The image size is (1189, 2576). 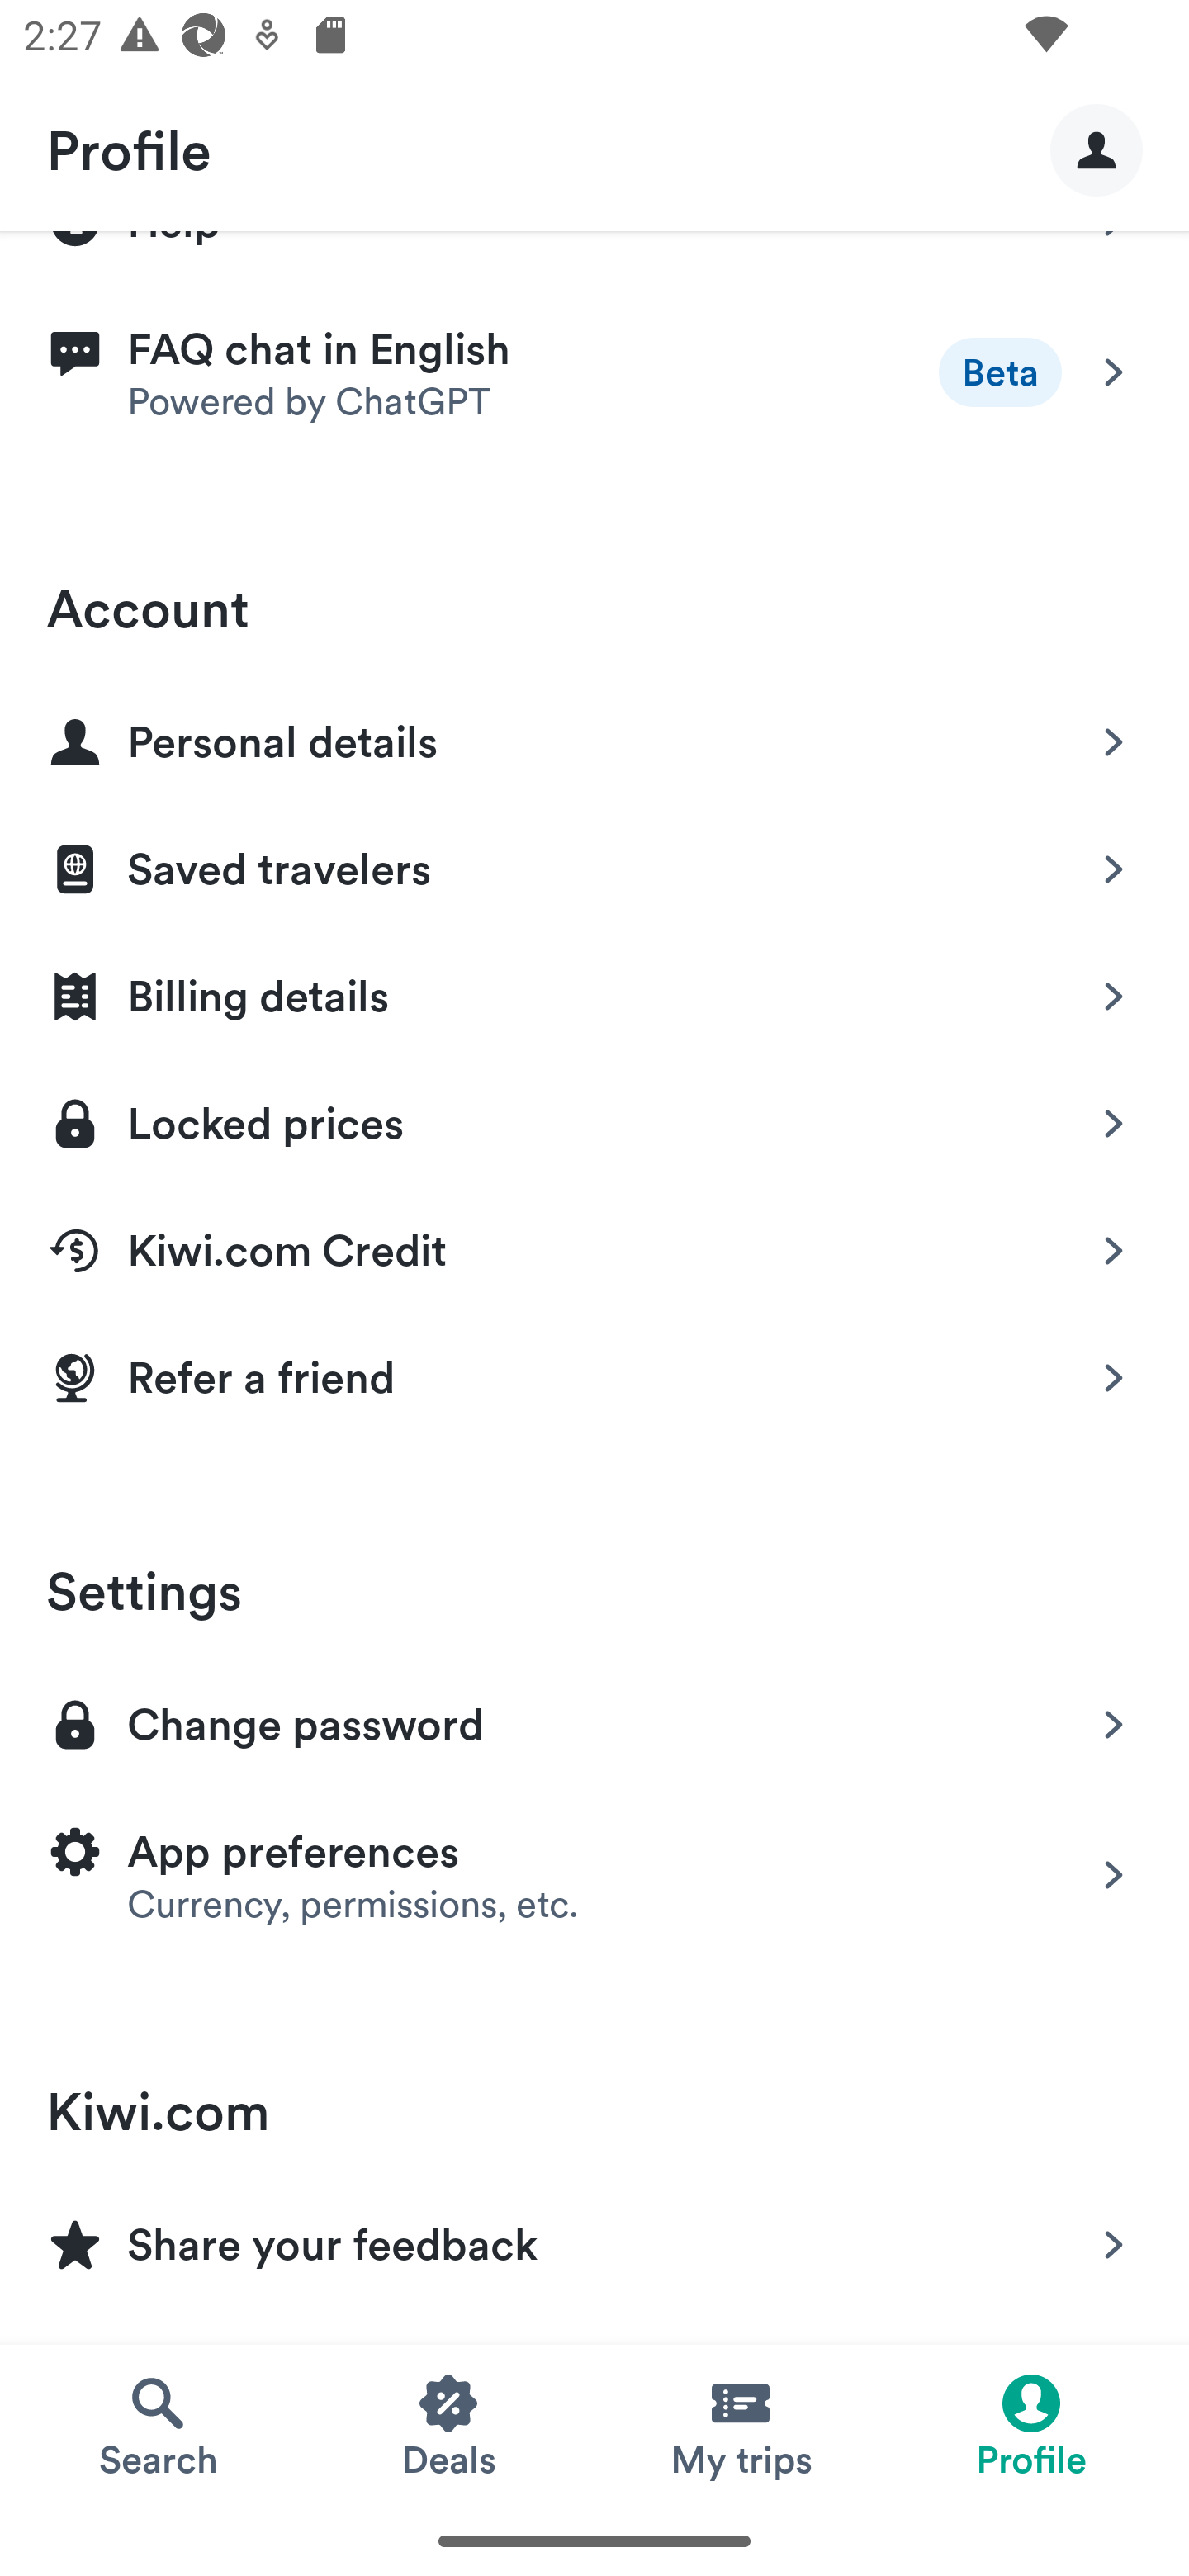 I want to click on Share your feedback, so click(x=594, y=2239).